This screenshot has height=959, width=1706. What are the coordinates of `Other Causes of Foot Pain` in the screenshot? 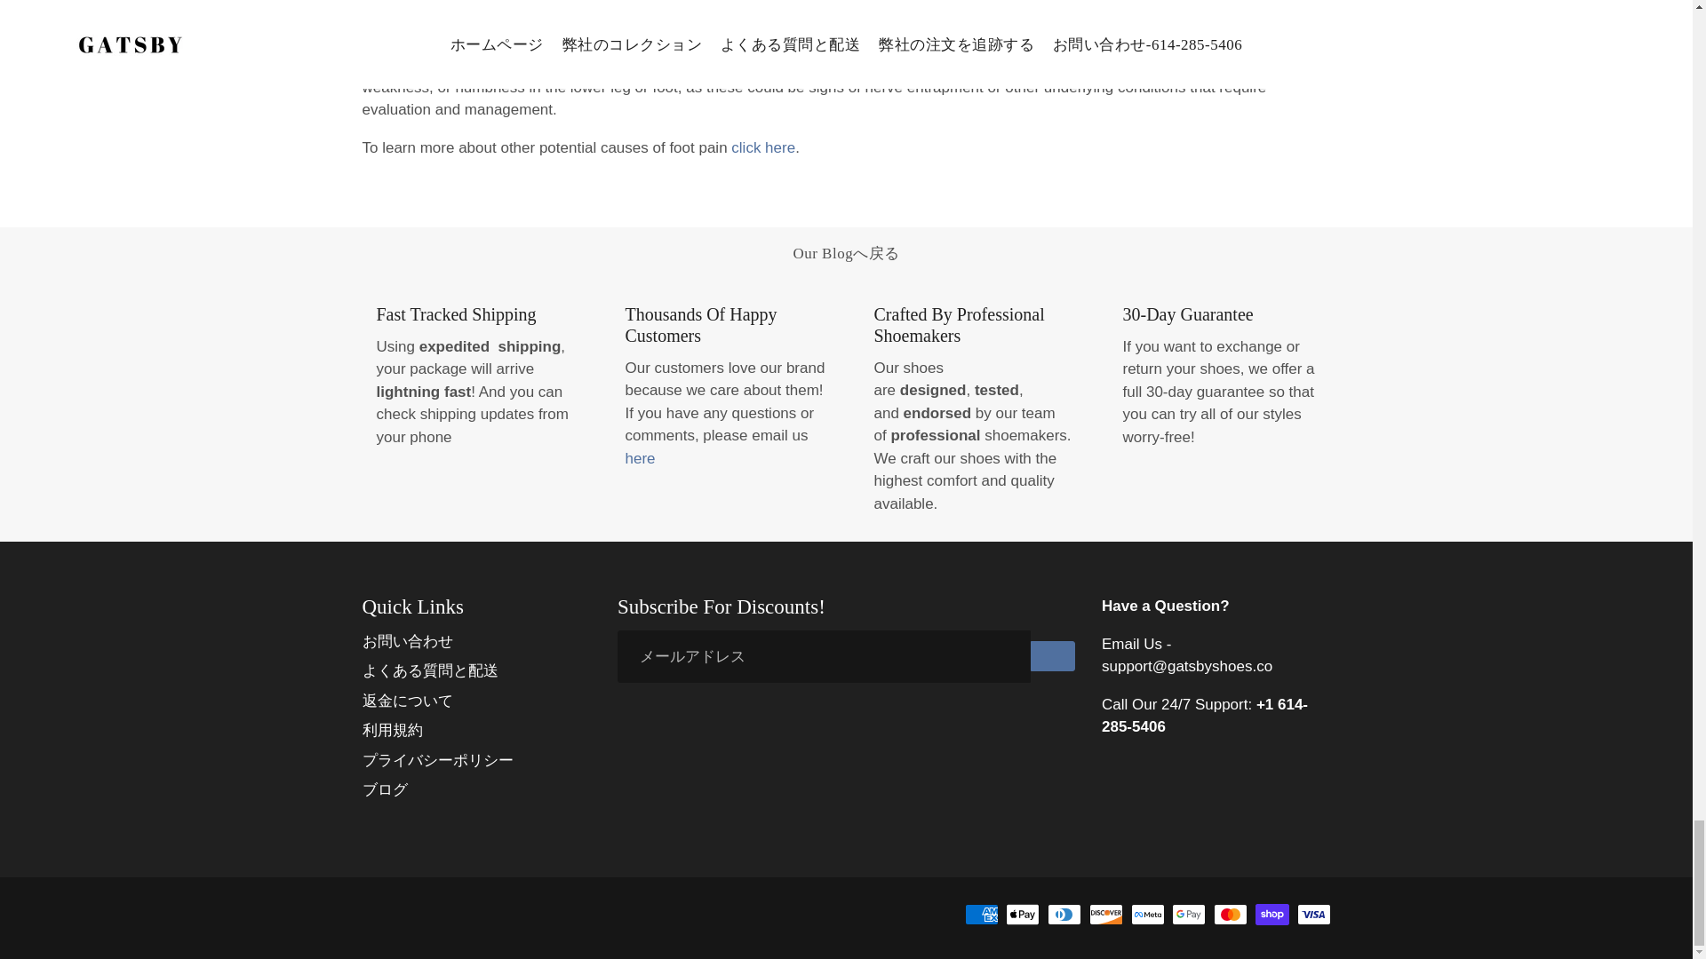 It's located at (762, 147).